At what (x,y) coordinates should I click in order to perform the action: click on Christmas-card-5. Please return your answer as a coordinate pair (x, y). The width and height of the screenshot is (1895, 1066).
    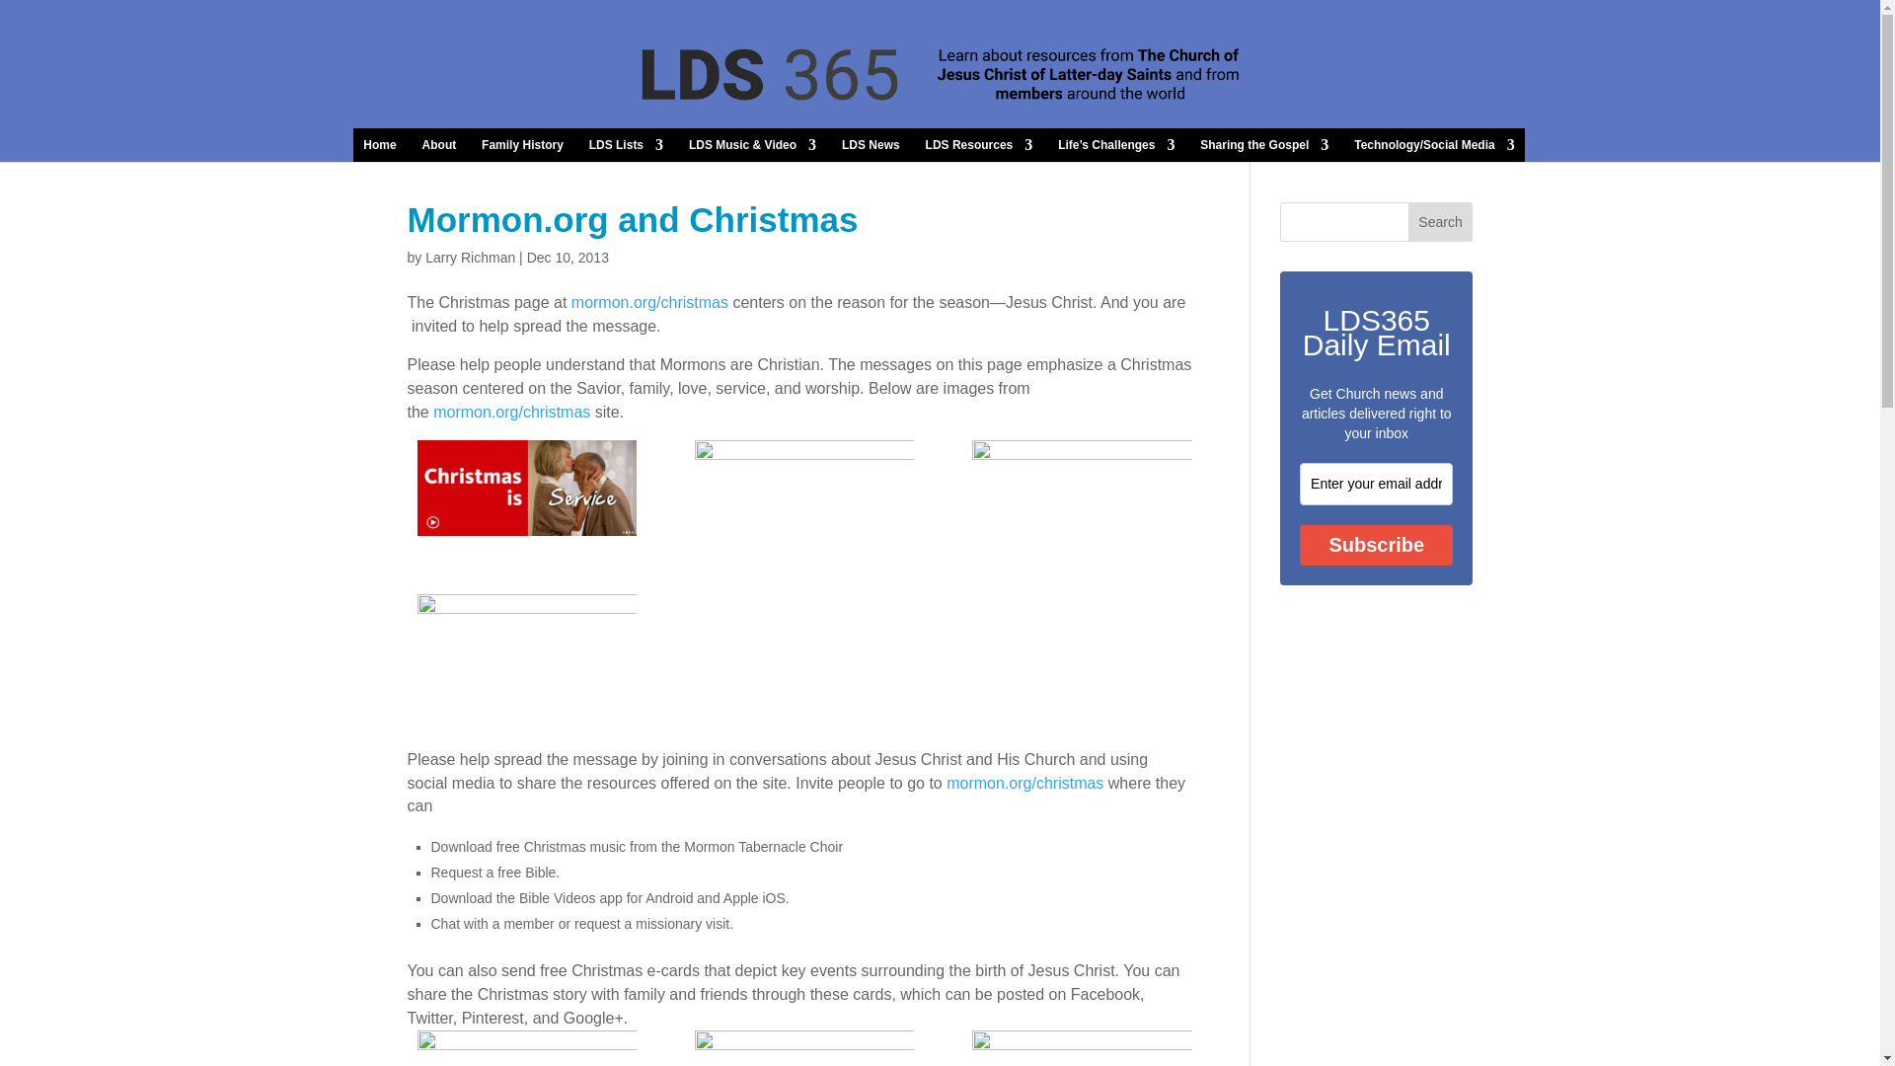
    Looking at the image, I should click on (1082, 1048).